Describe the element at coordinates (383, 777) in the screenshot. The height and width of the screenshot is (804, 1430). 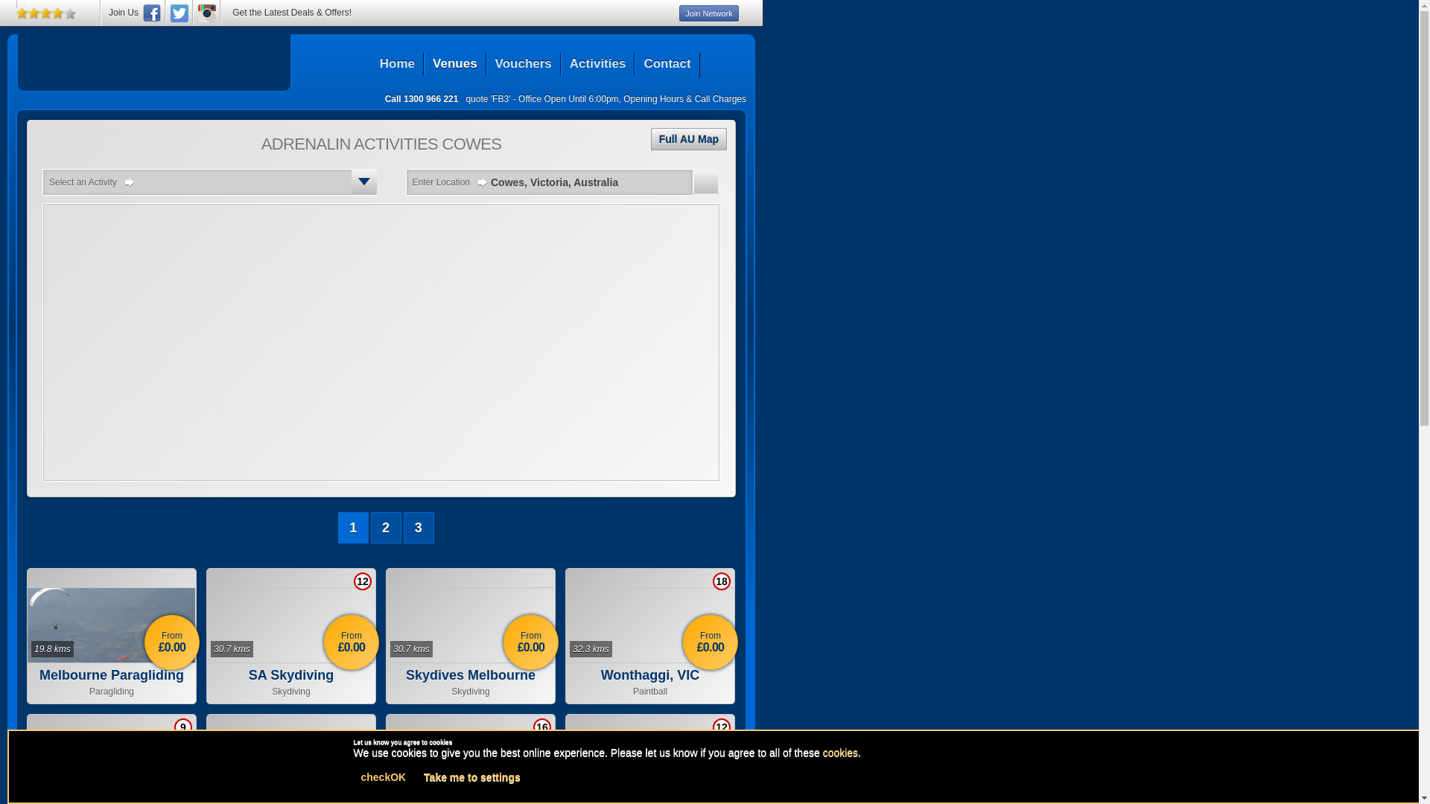
I see `checkOK` at that location.